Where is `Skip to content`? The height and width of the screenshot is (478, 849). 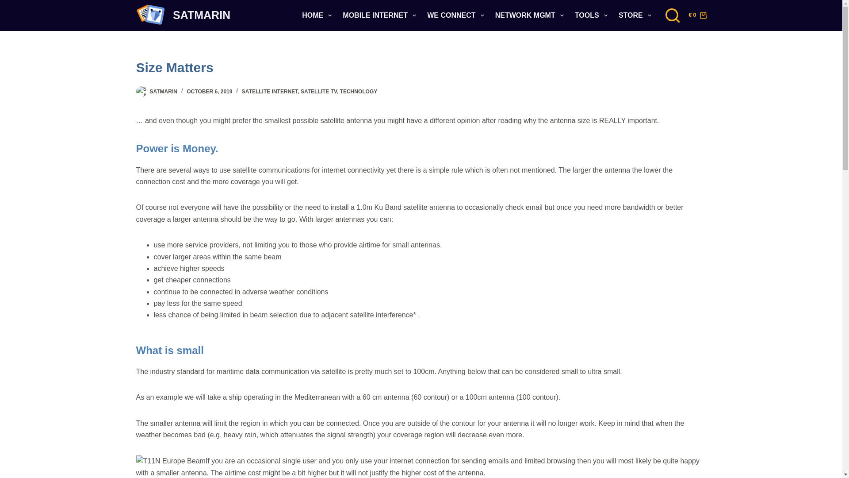 Skip to content is located at coordinates (9, 4).